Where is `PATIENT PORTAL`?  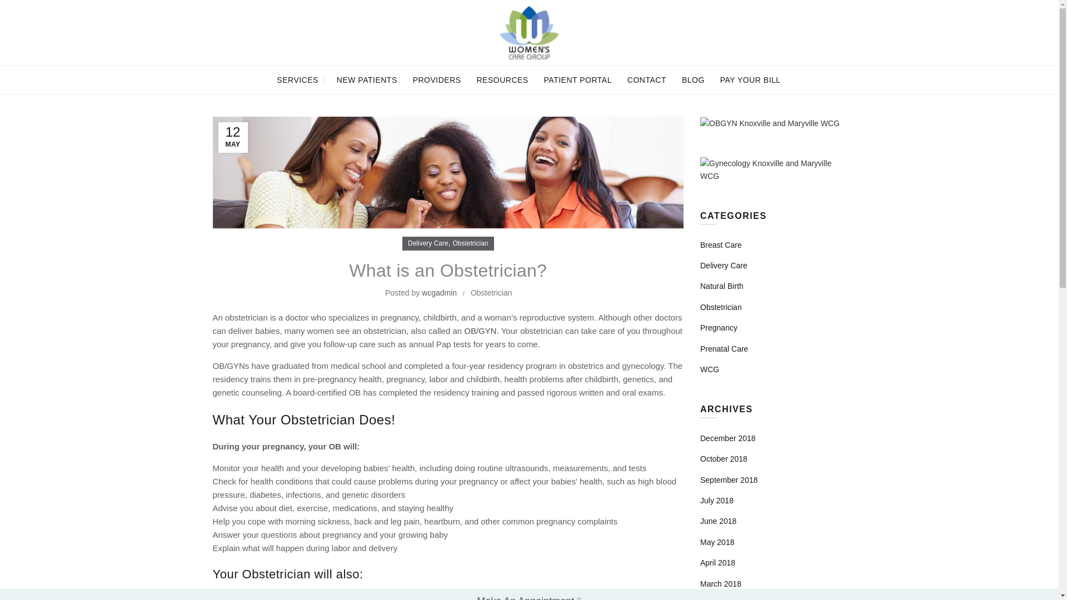
PATIENT PORTAL is located at coordinates (577, 79).